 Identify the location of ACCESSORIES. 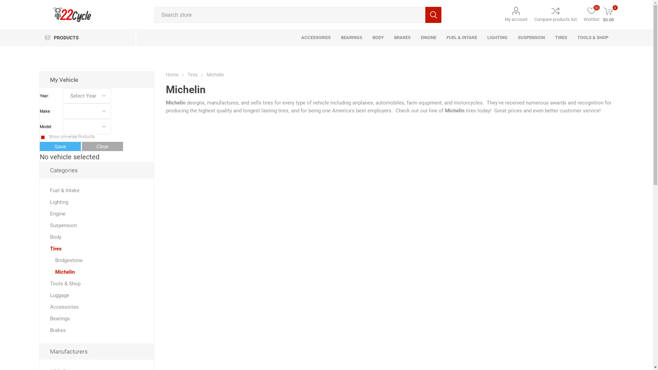
(316, 38).